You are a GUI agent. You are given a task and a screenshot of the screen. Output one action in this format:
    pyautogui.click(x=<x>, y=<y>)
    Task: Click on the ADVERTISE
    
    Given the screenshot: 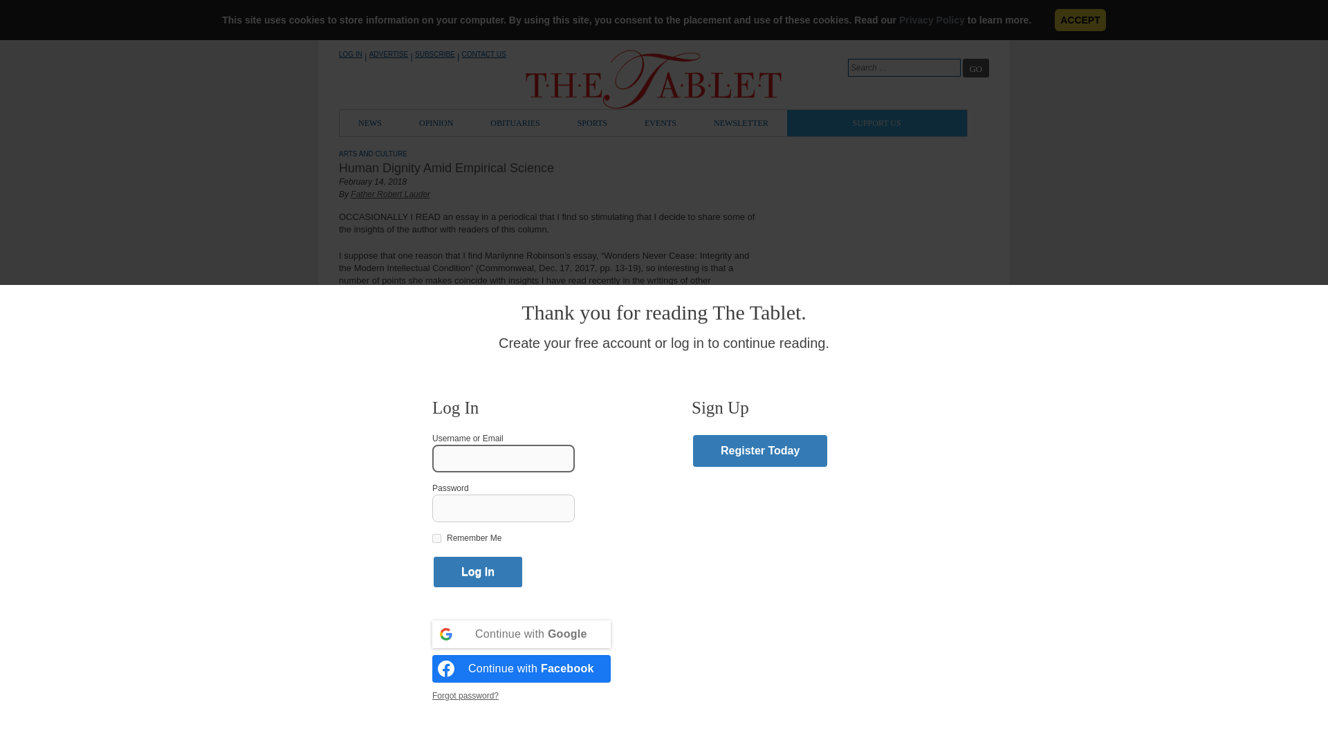 What is the action you would take?
    pyautogui.click(x=389, y=54)
    